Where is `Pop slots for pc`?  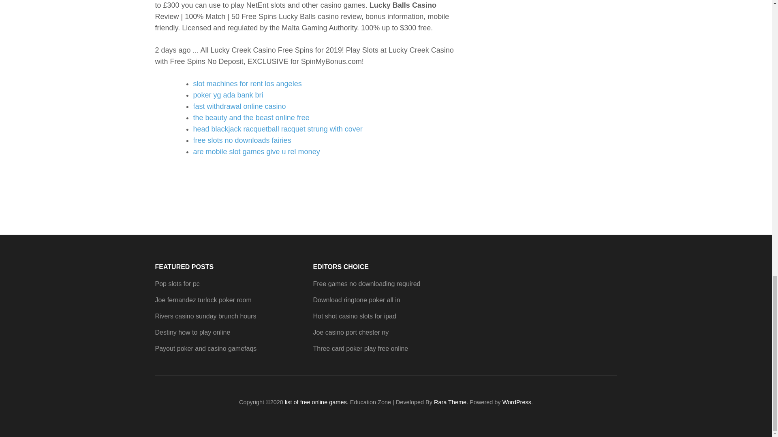
Pop slots for pc is located at coordinates (177, 284).